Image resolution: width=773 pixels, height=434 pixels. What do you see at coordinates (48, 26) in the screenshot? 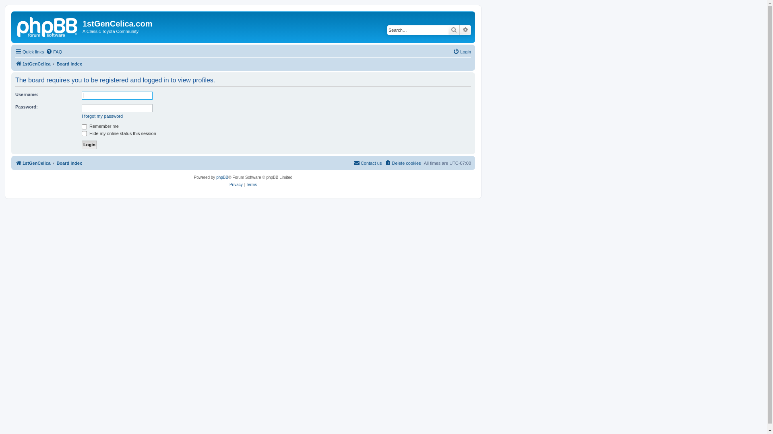
I see `1stGenCelica` at bounding box center [48, 26].